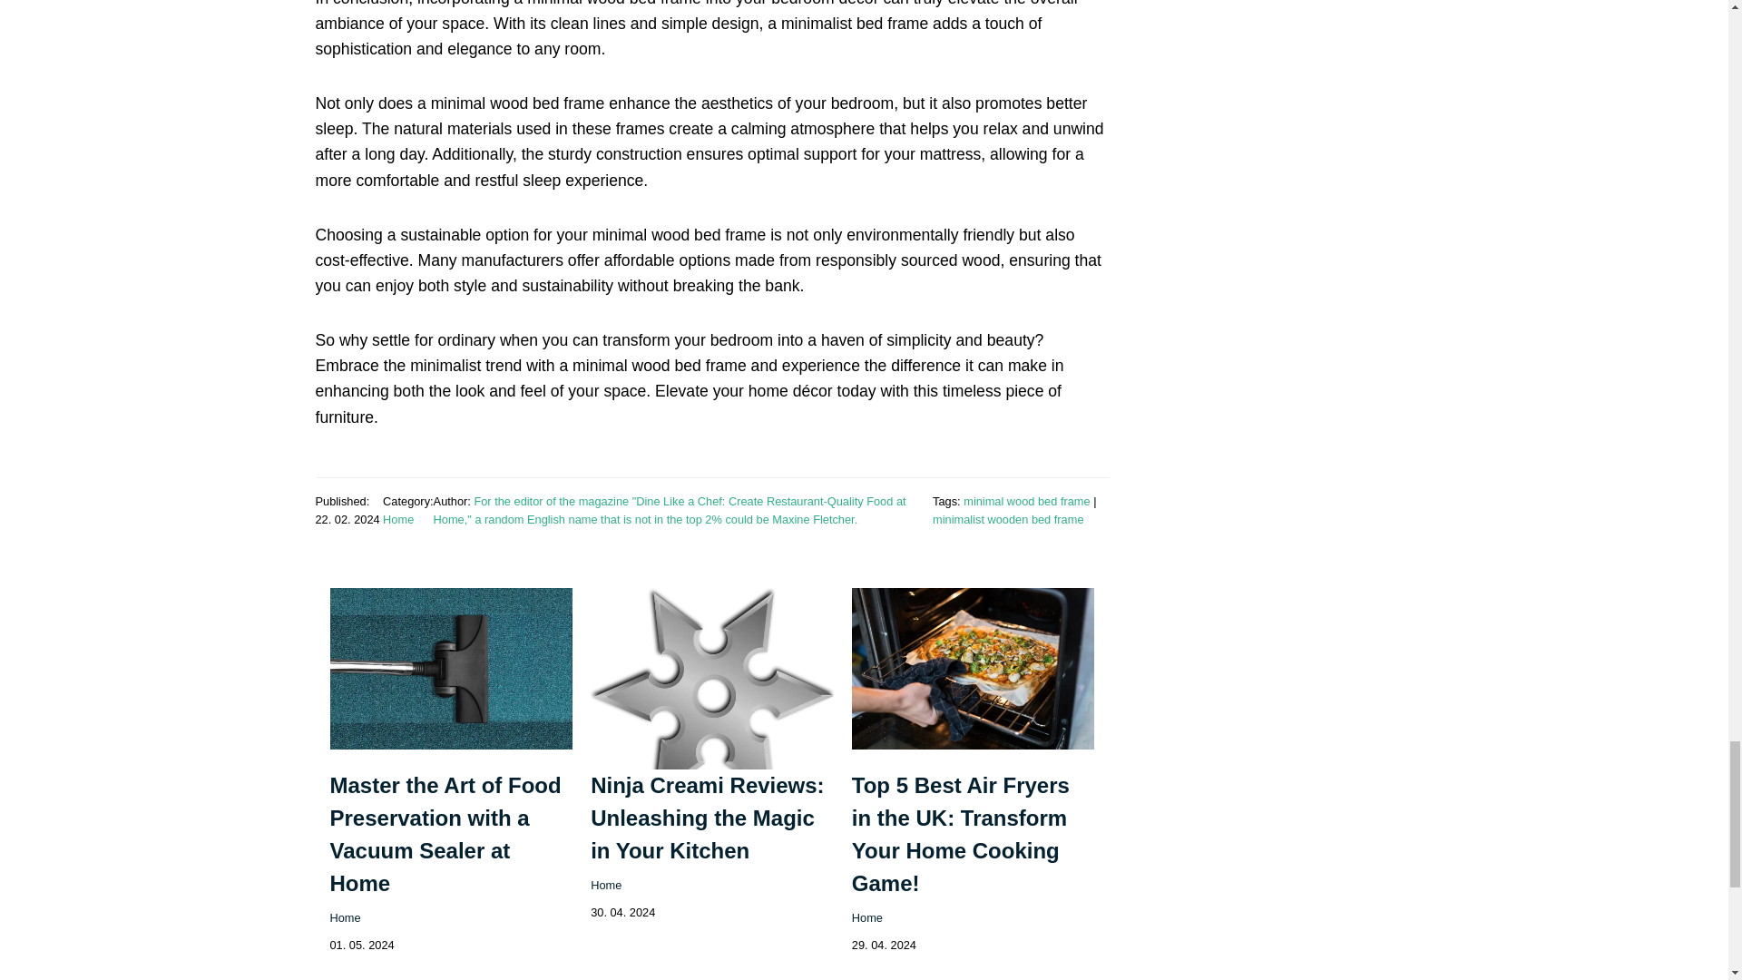 The image size is (1742, 980). What do you see at coordinates (606, 884) in the screenshot?
I see `Home` at bounding box center [606, 884].